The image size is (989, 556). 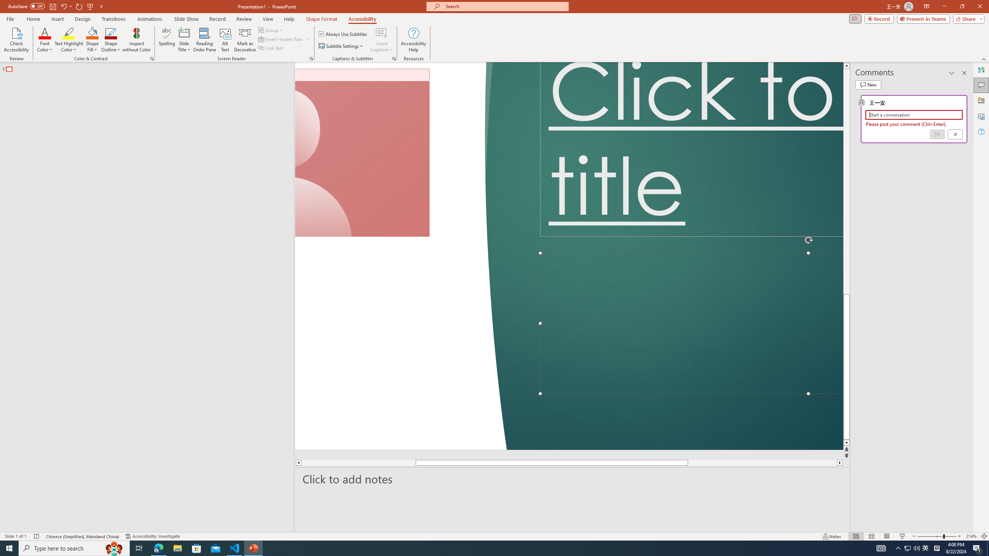 What do you see at coordinates (151, 59) in the screenshot?
I see `Color & Contrast` at bounding box center [151, 59].